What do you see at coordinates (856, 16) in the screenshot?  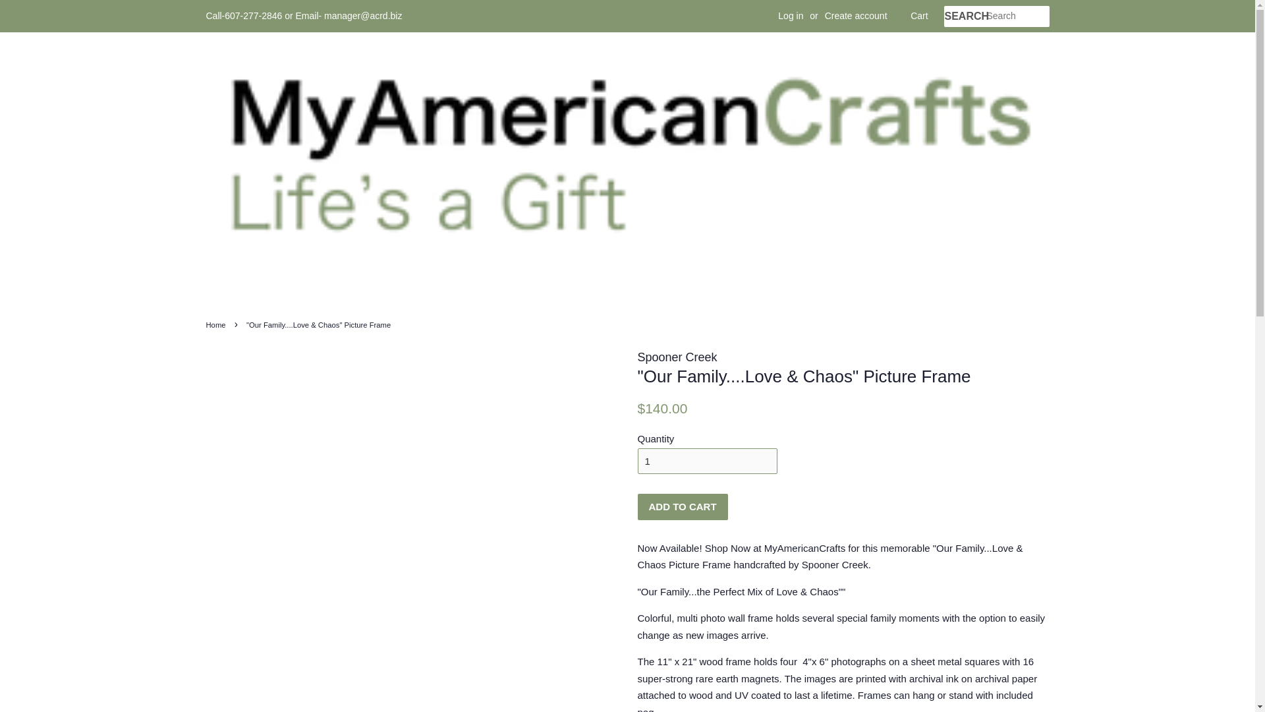 I see `Create account` at bounding box center [856, 16].